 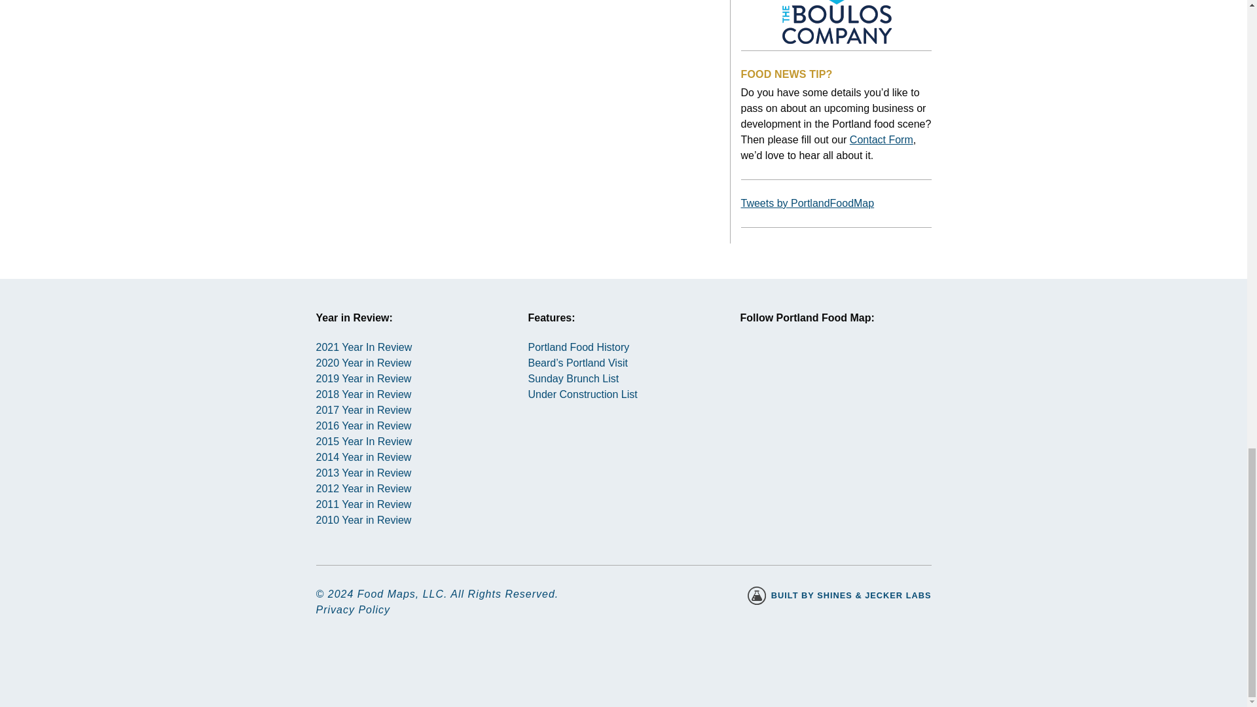 What do you see at coordinates (810, 369) in the screenshot?
I see `Twitter icon` at bounding box center [810, 369].